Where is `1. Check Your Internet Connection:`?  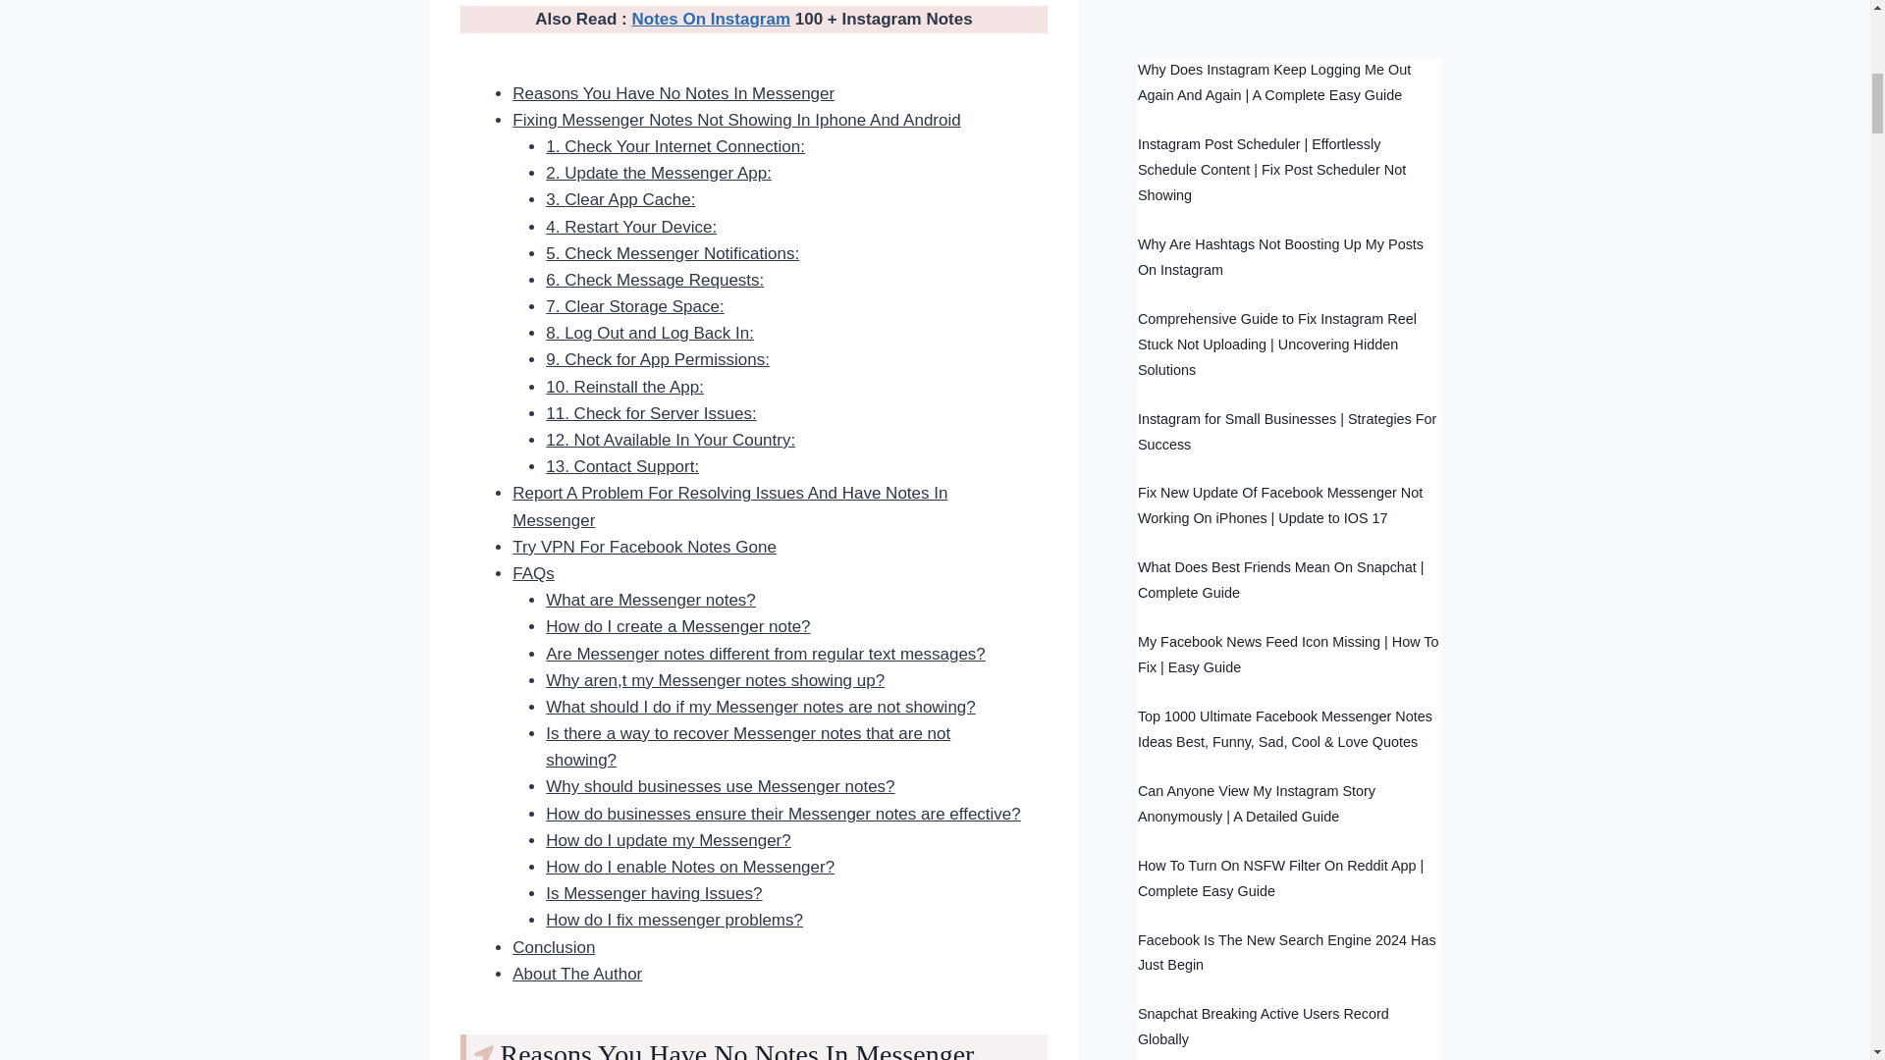
1. Check Your Internet Connection: is located at coordinates (675, 146).